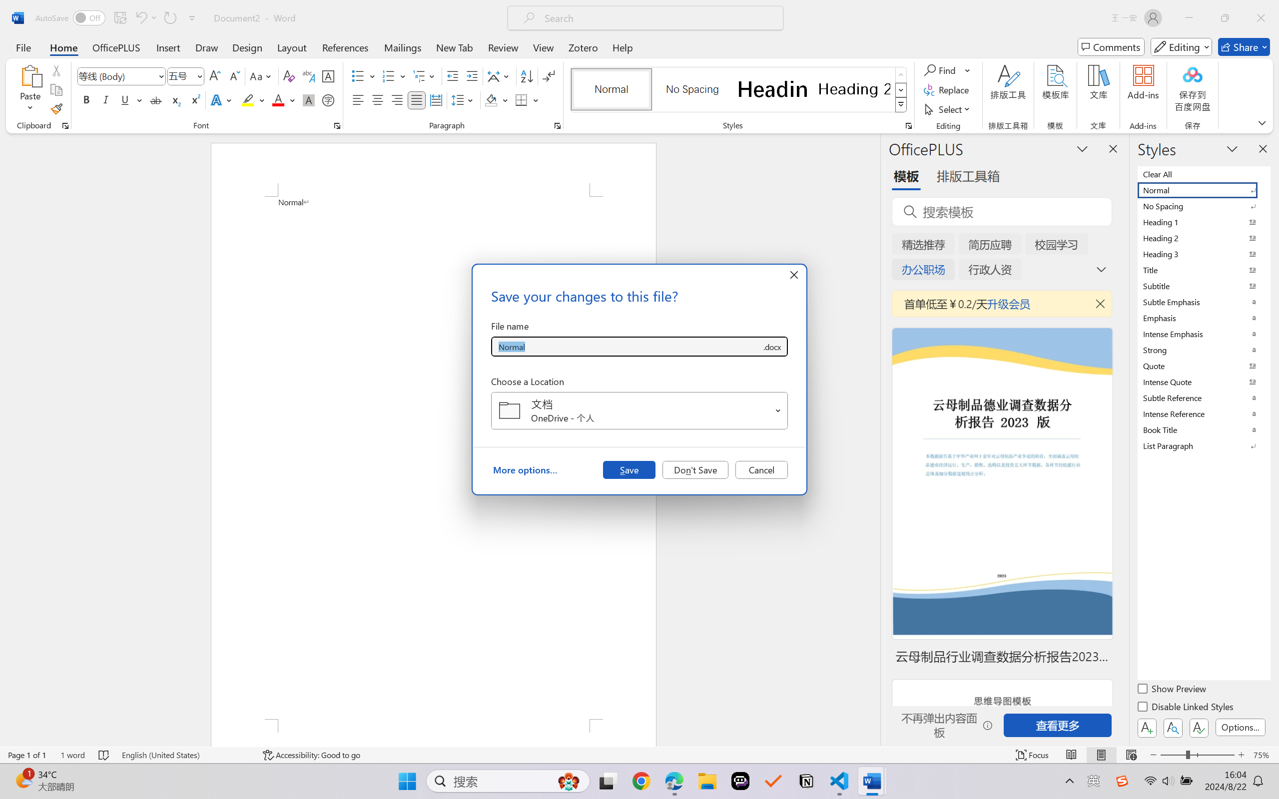 This screenshot has width=1279, height=799. What do you see at coordinates (1203, 270) in the screenshot?
I see `Title` at bounding box center [1203, 270].